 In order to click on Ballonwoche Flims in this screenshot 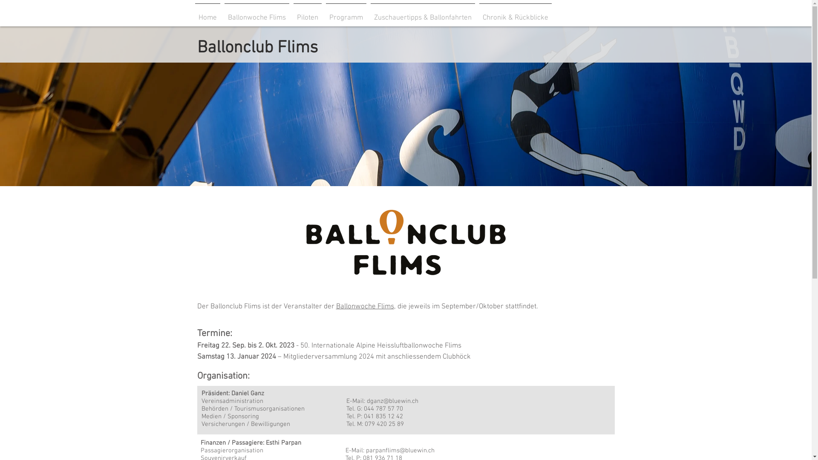, I will do `click(365, 307)`.